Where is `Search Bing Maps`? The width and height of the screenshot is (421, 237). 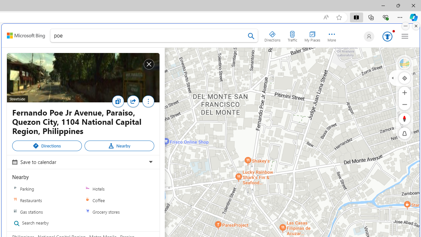
Search Bing Maps is located at coordinates (251, 36).